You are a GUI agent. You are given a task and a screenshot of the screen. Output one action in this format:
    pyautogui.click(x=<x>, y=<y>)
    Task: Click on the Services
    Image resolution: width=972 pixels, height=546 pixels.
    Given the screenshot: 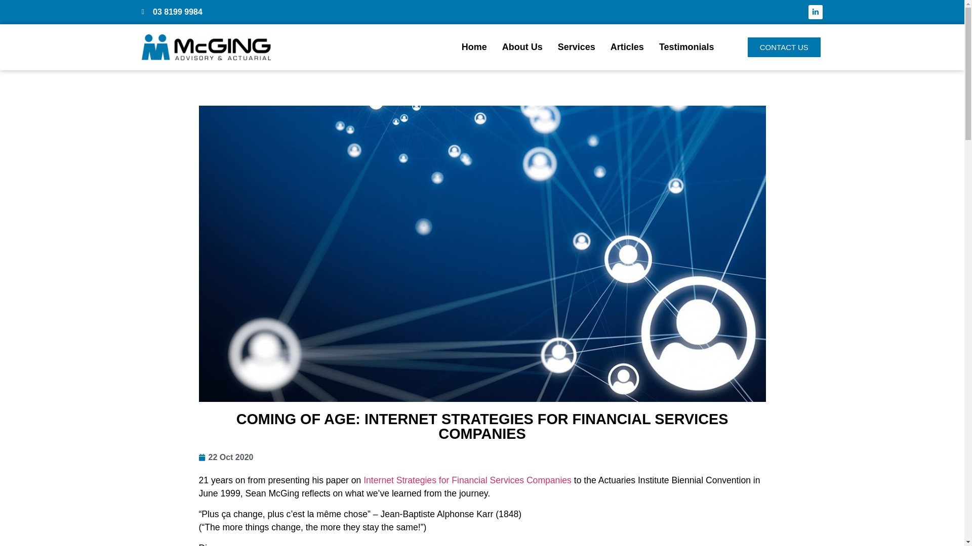 What is the action you would take?
    pyautogui.click(x=577, y=48)
    